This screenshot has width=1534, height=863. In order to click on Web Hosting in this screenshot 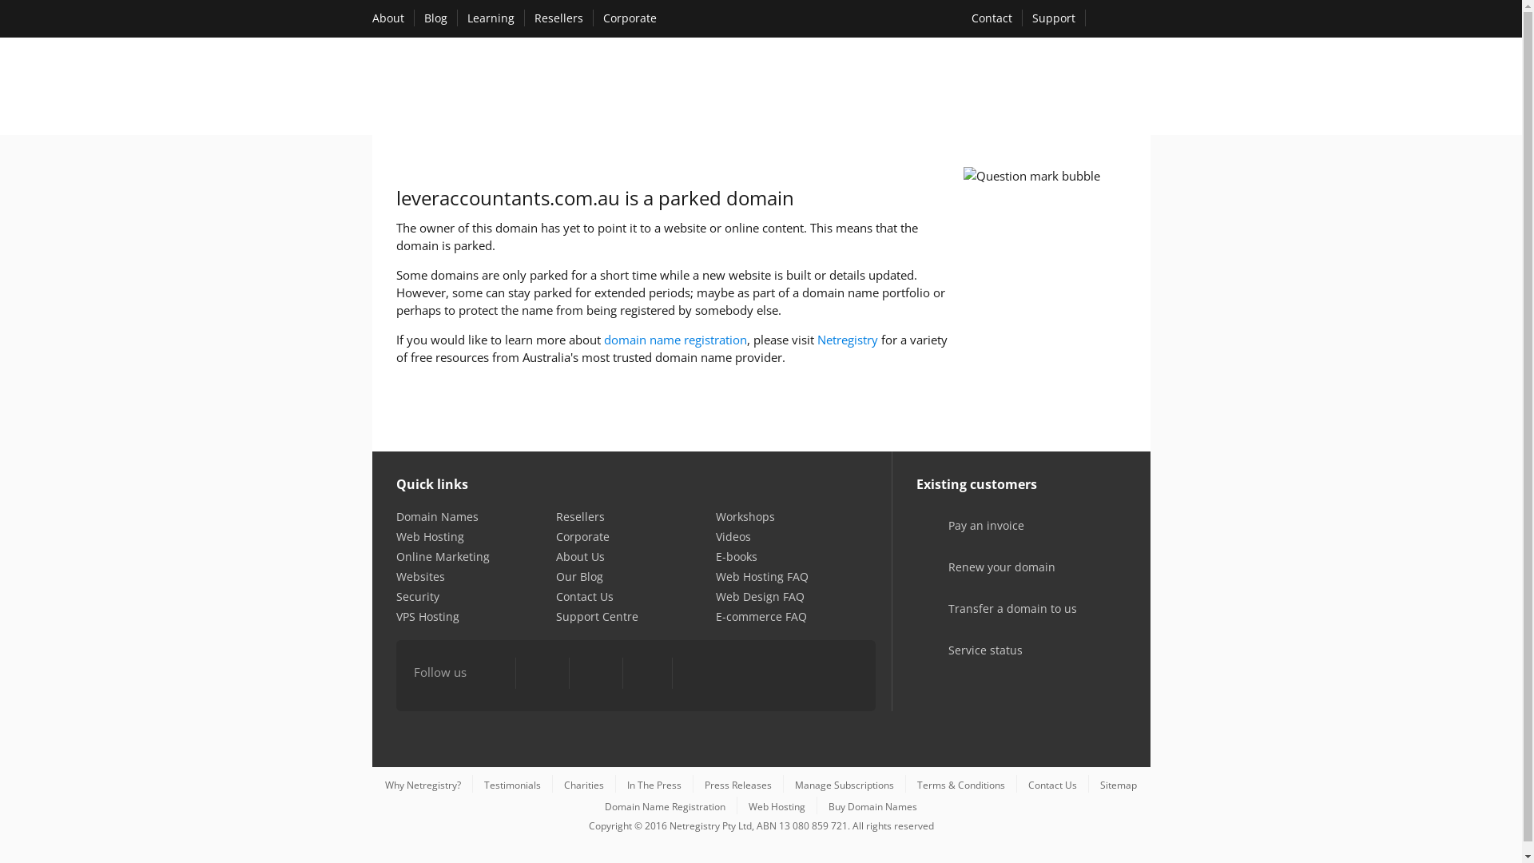, I will do `click(777, 806)`.